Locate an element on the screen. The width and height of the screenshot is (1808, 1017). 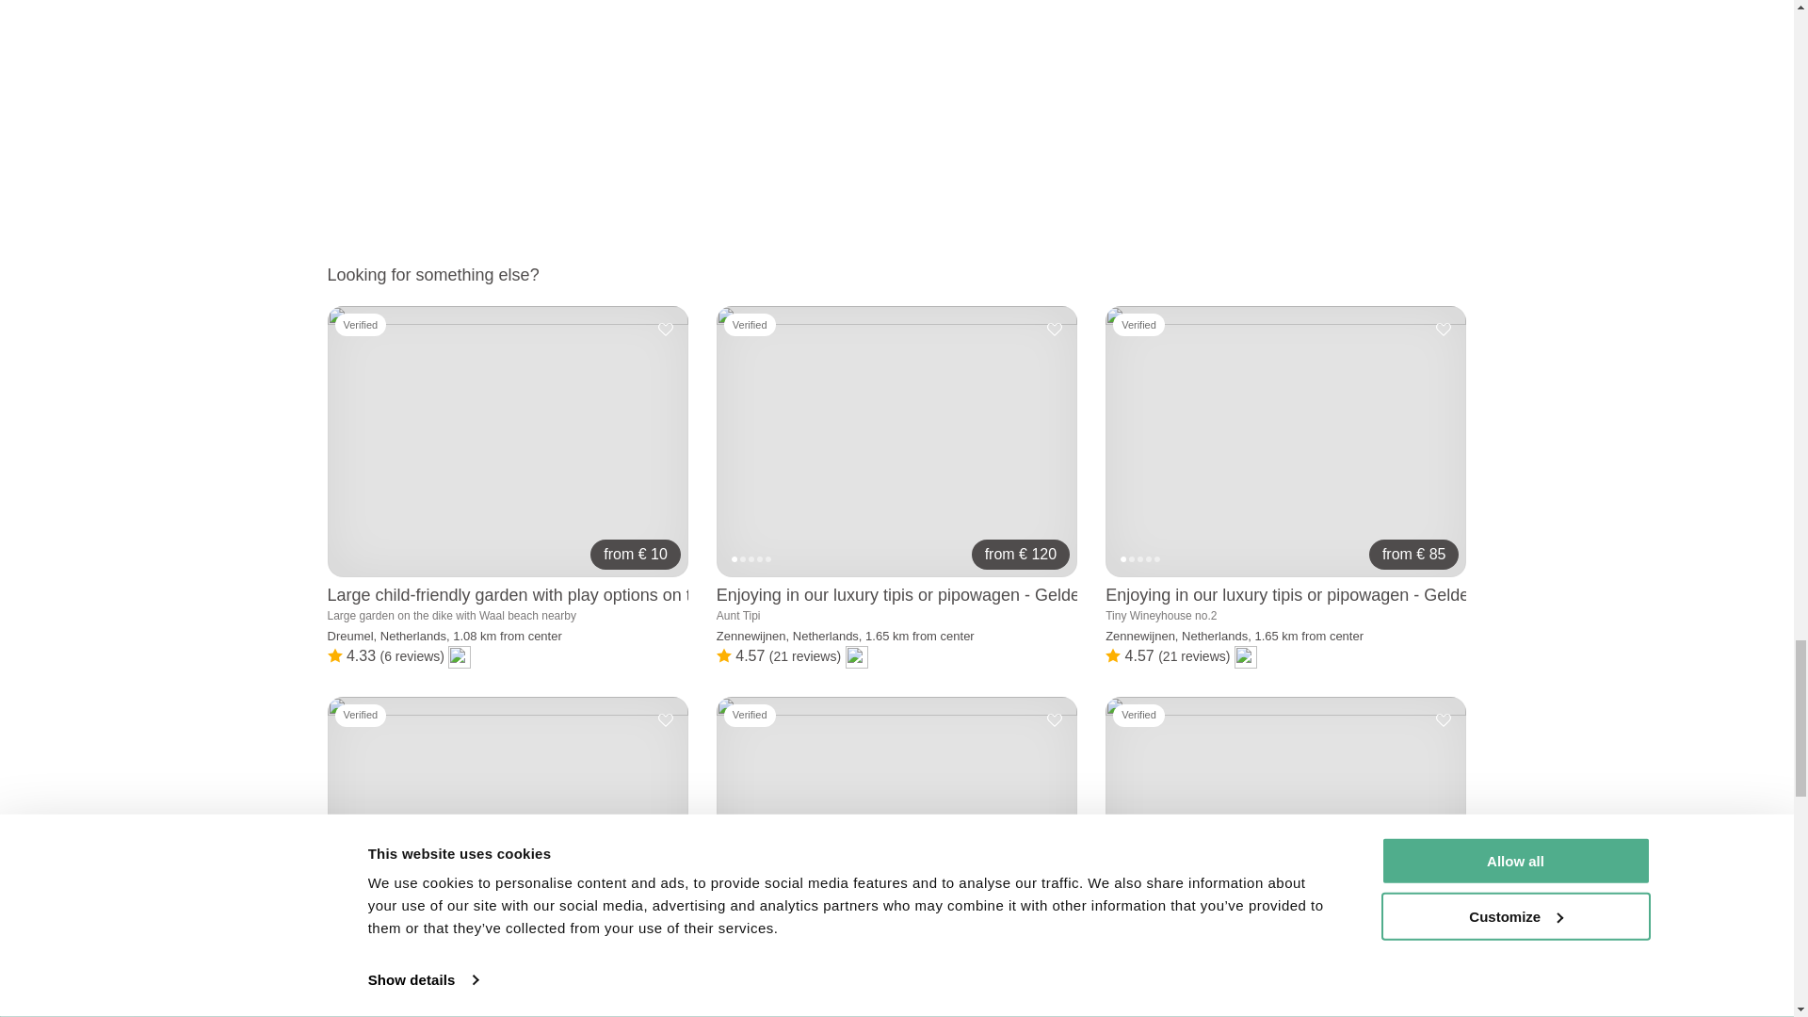
Save is located at coordinates (1055, 330).